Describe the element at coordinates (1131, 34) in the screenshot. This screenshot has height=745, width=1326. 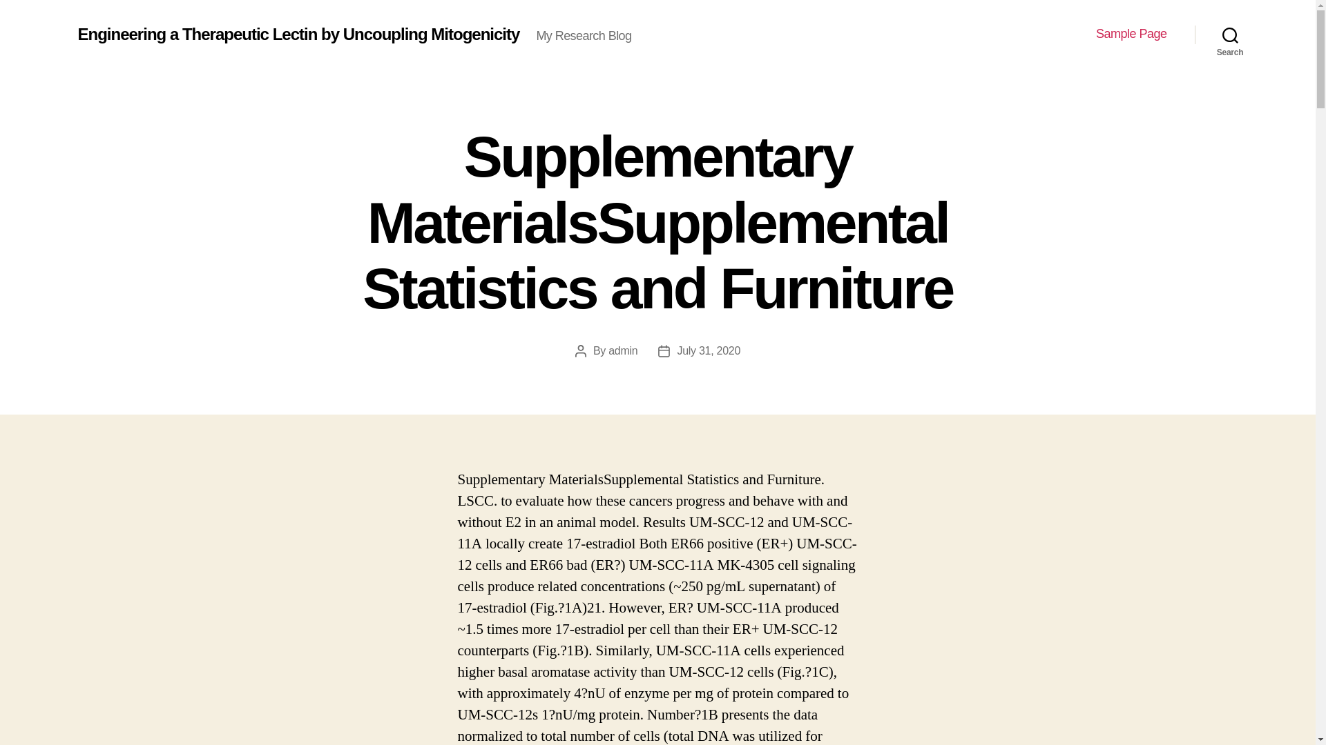
I see `Sample Page` at that location.